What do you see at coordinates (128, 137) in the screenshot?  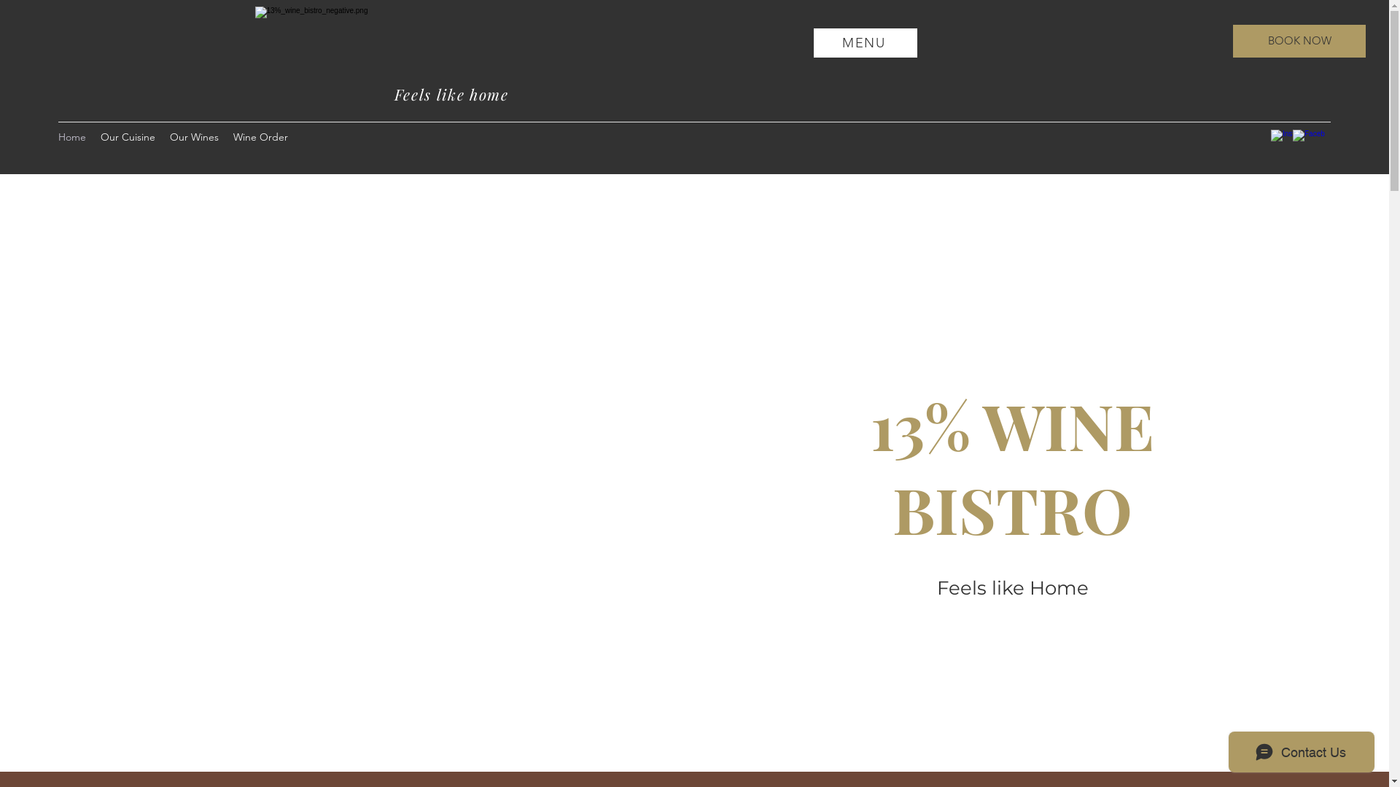 I see `Our Cuisine` at bounding box center [128, 137].